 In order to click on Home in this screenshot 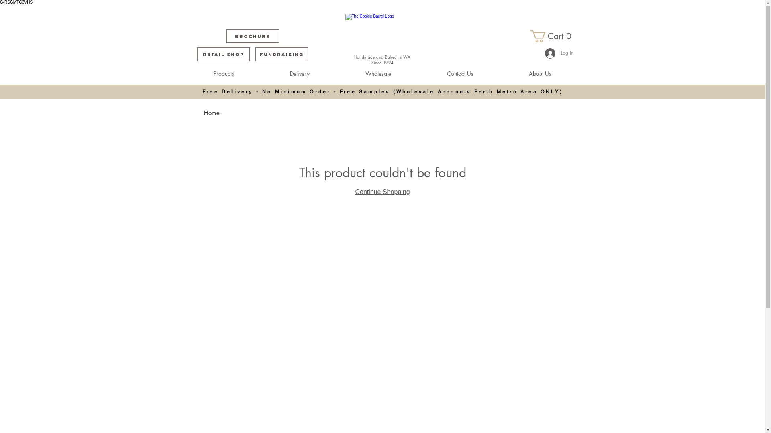, I will do `click(212, 113)`.